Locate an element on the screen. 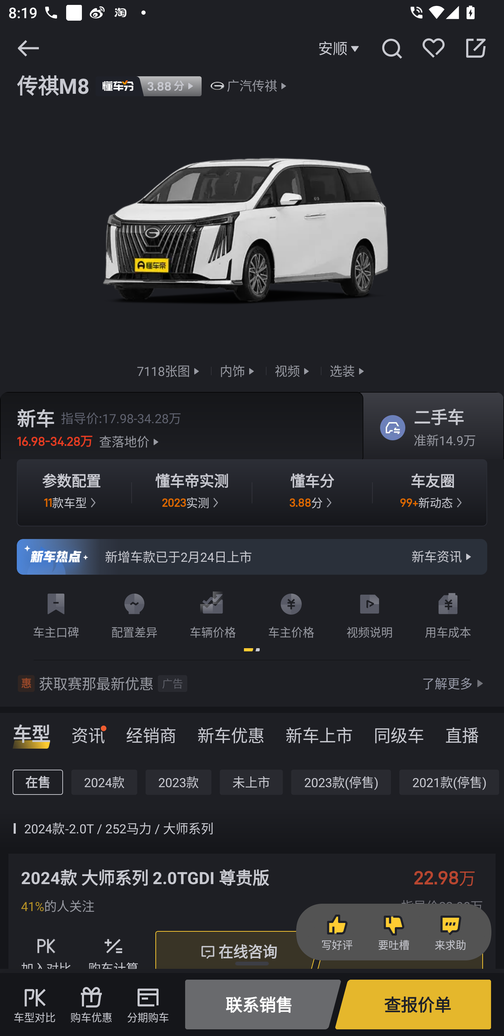 The image size is (504, 1036). 用车成本 is located at coordinates (448, 614).